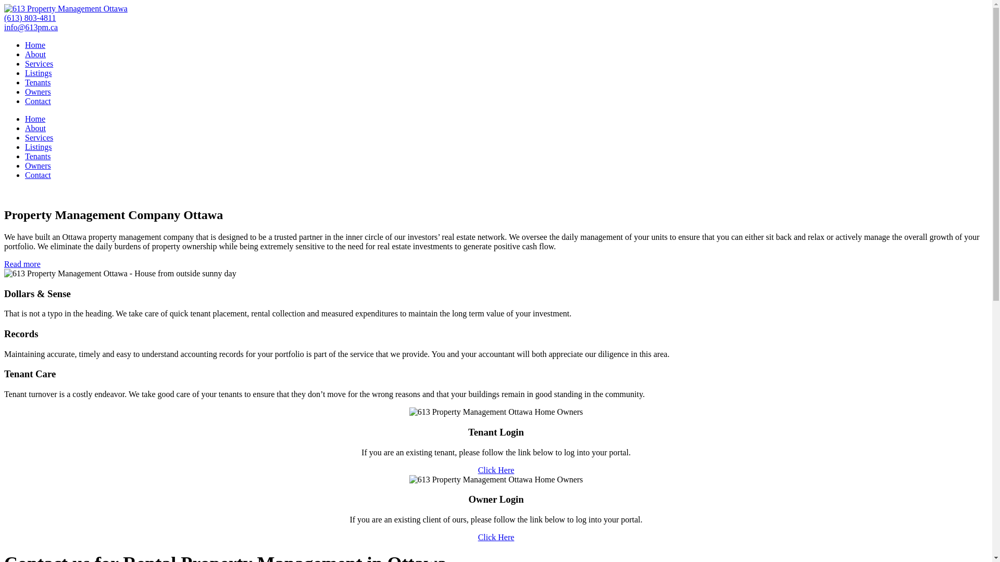  I want to click on Home, so click(35, 45).